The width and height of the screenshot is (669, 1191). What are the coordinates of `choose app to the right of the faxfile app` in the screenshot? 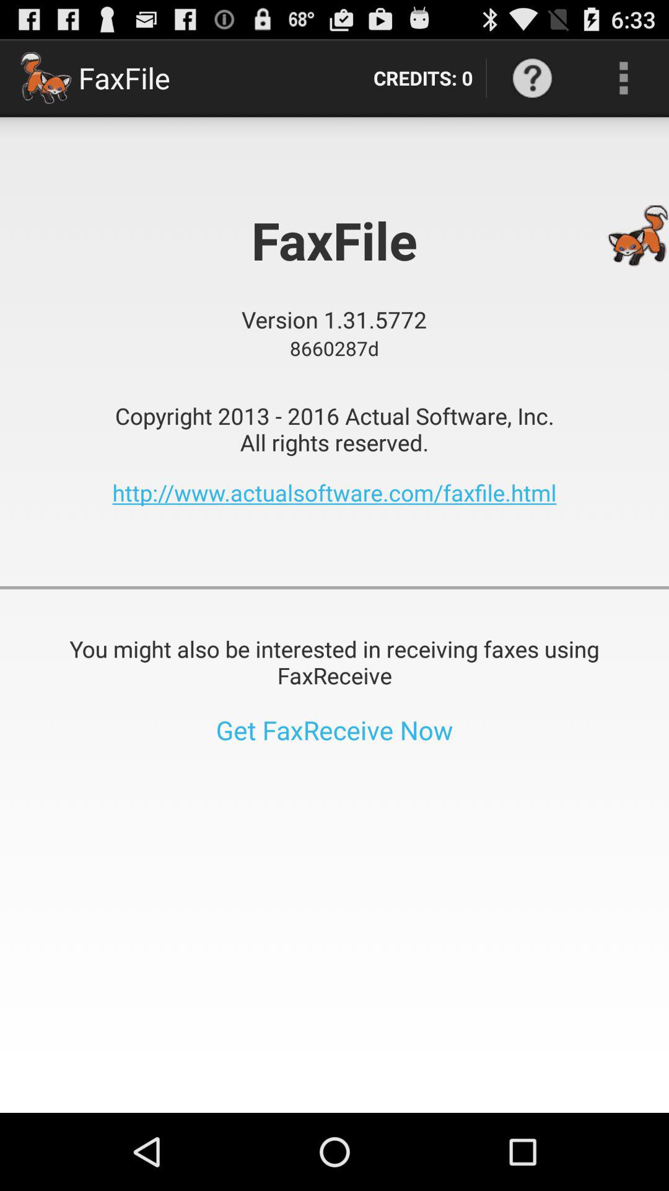 It's located at (422, 78).